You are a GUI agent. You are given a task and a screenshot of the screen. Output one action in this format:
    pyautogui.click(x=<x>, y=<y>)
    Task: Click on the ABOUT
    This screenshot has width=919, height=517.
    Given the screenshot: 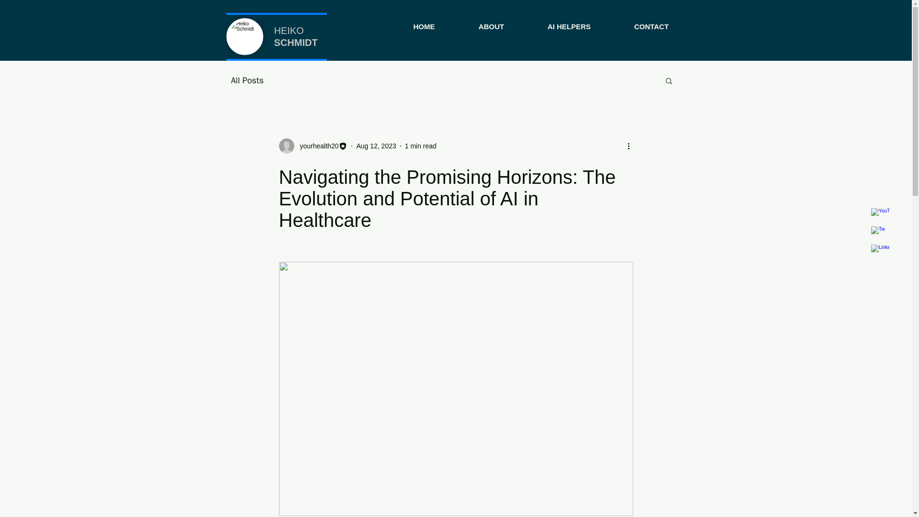 What is the action you would take?
    pyautogui.click(x=491, y=22)
    